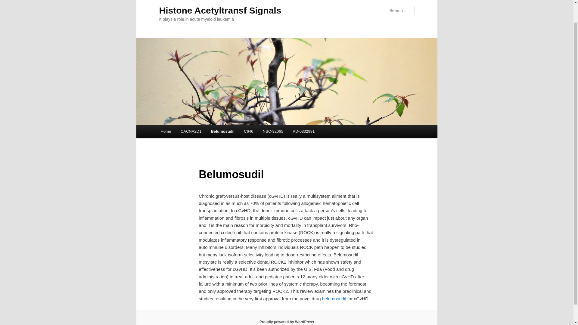 The image size is (578, 325). What do you see at coordinates (188, 132) in the screenshot?
I see `Skip to primary content` at bounding box center [188, 132].